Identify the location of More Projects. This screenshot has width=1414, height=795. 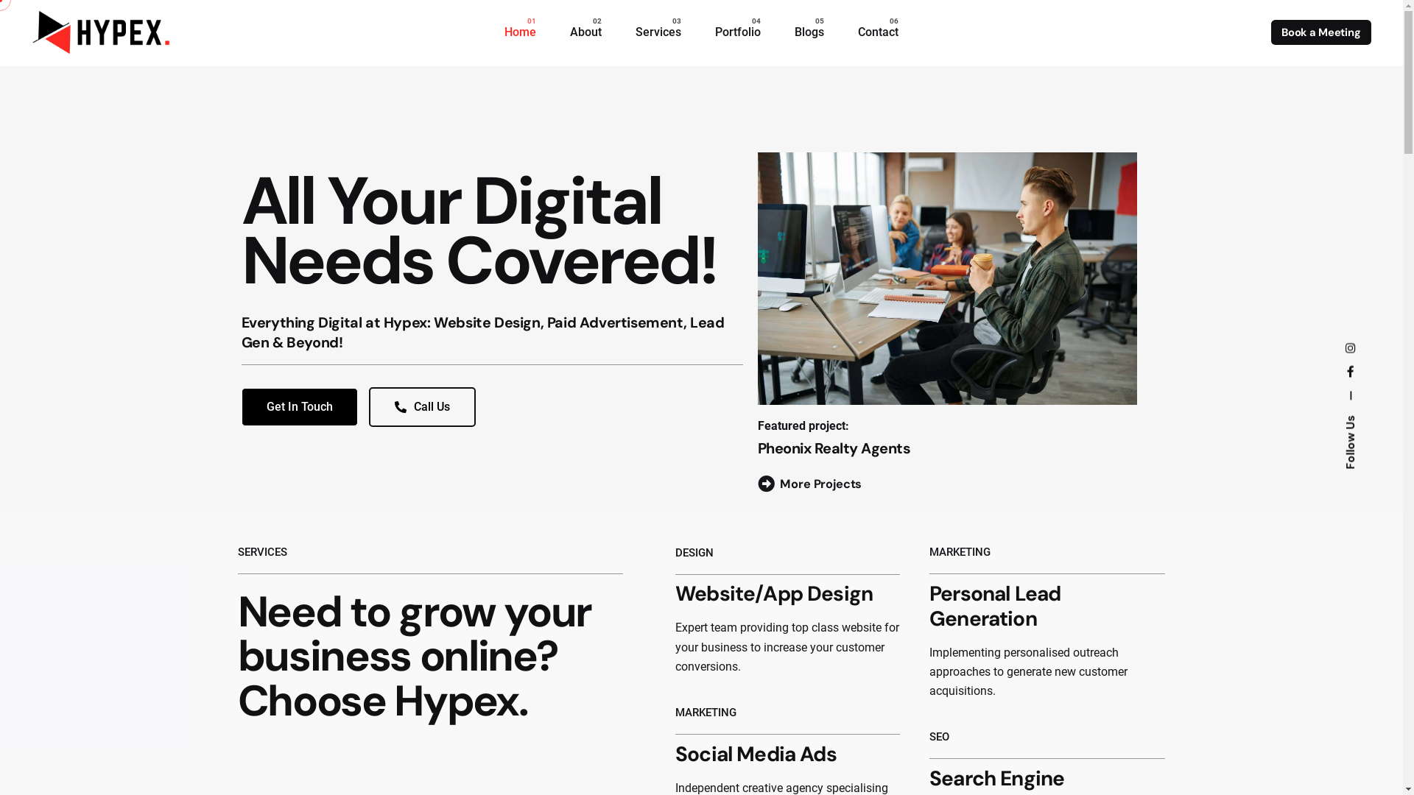
(810, 484).